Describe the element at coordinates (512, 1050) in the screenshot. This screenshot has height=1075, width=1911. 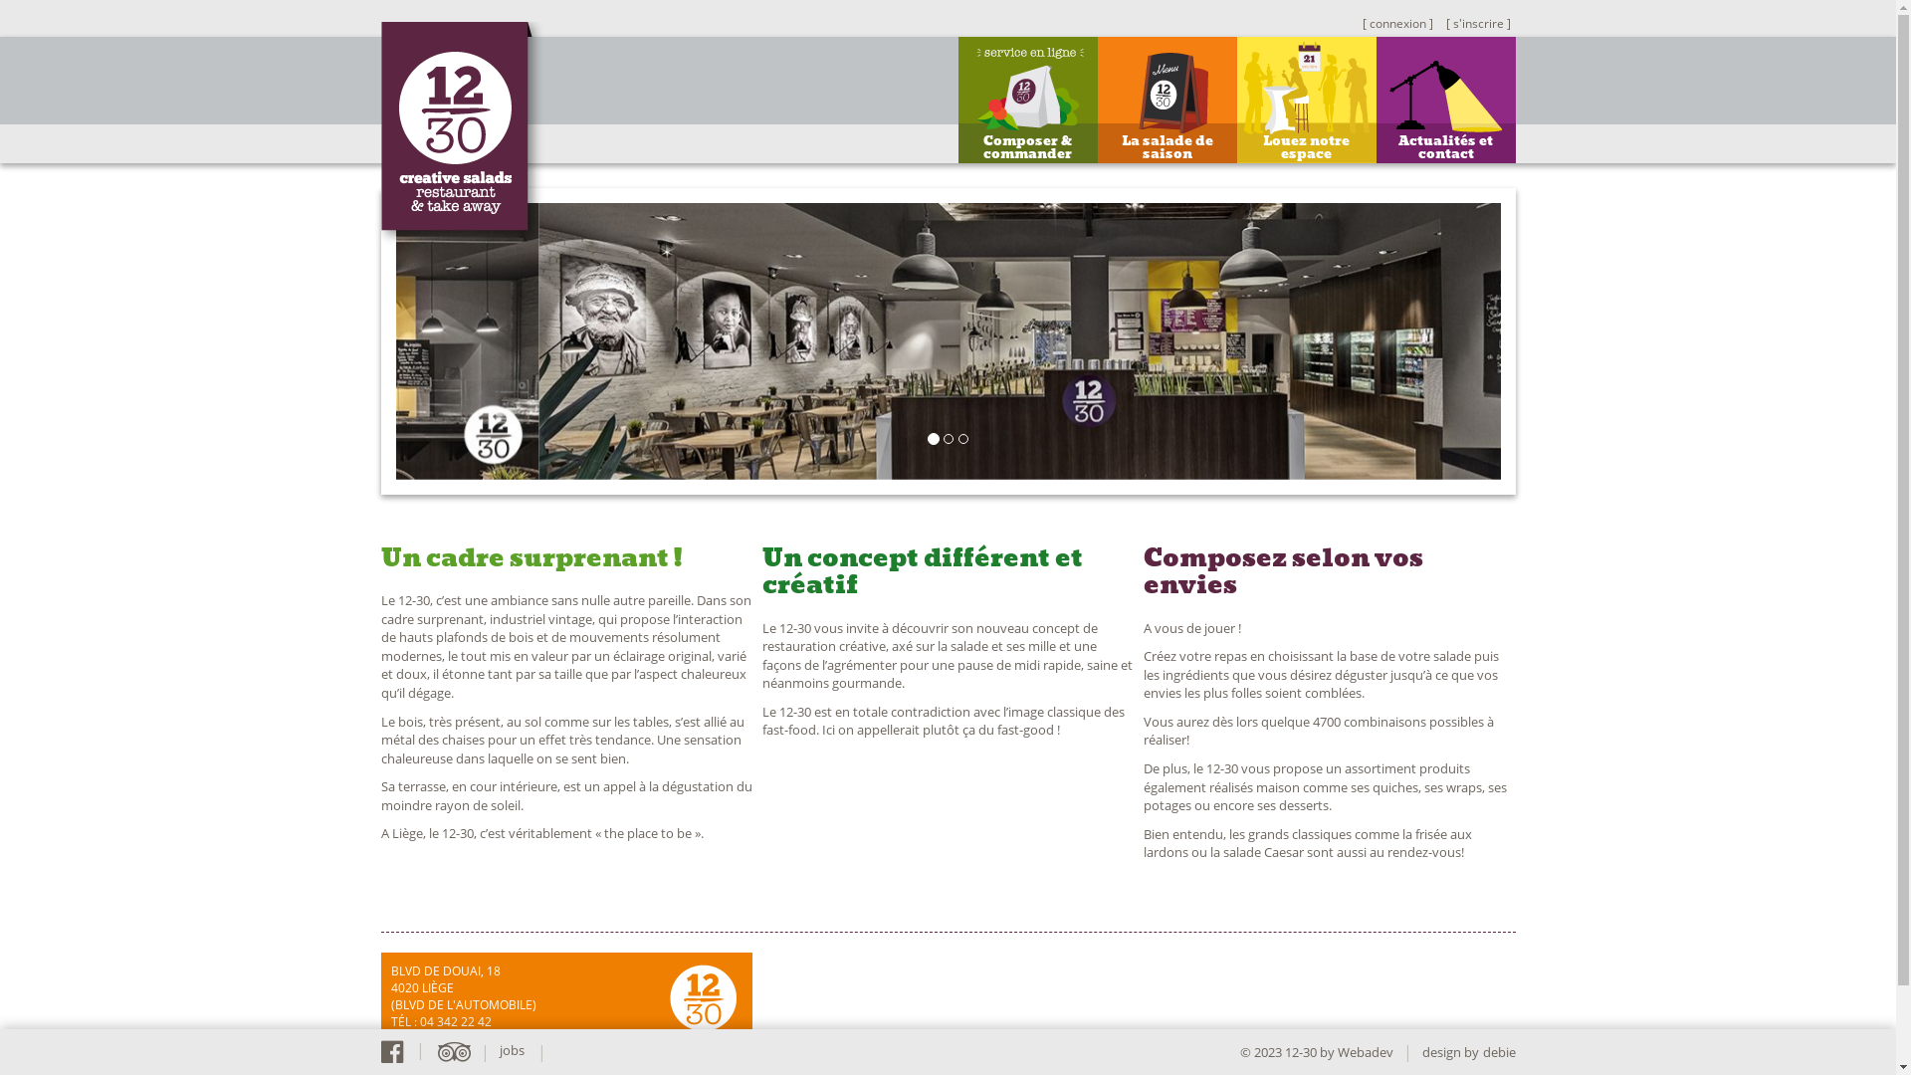
I see `jobs` at that location.